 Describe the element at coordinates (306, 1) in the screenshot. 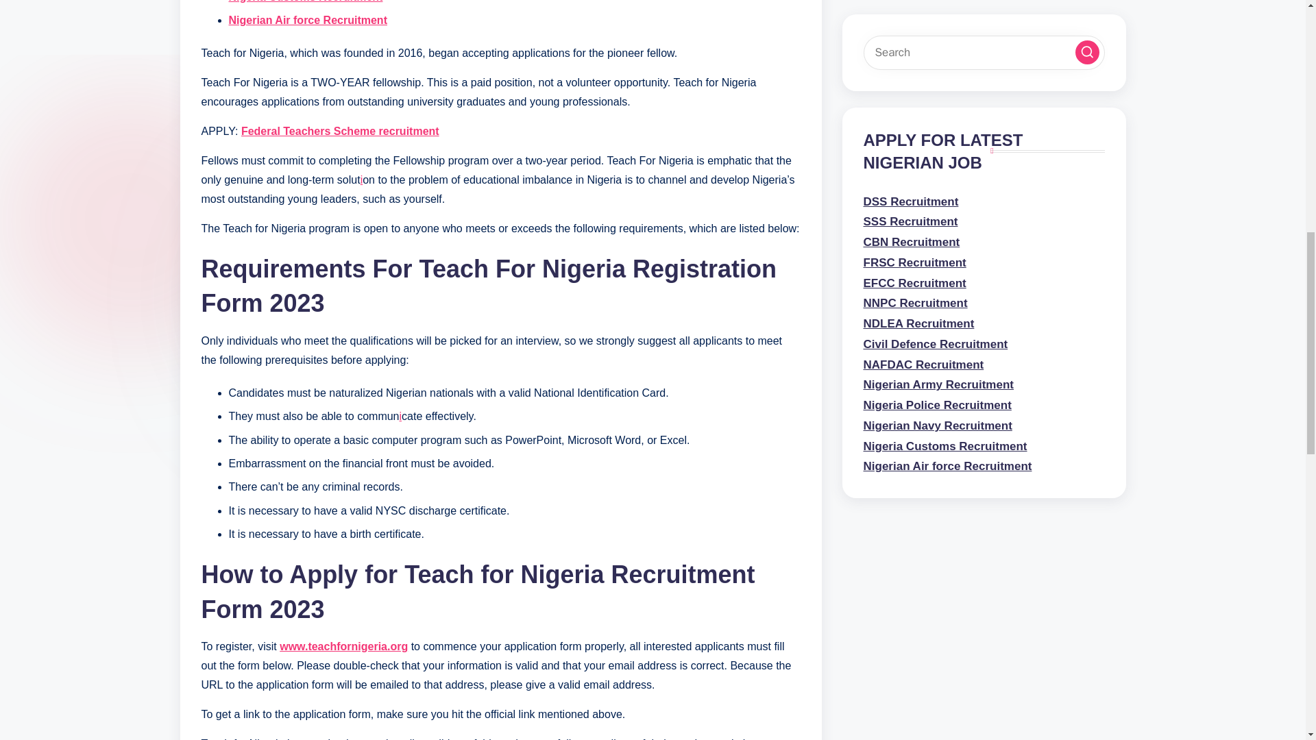

I see `Nigeria Customs Recruitment` at that location.